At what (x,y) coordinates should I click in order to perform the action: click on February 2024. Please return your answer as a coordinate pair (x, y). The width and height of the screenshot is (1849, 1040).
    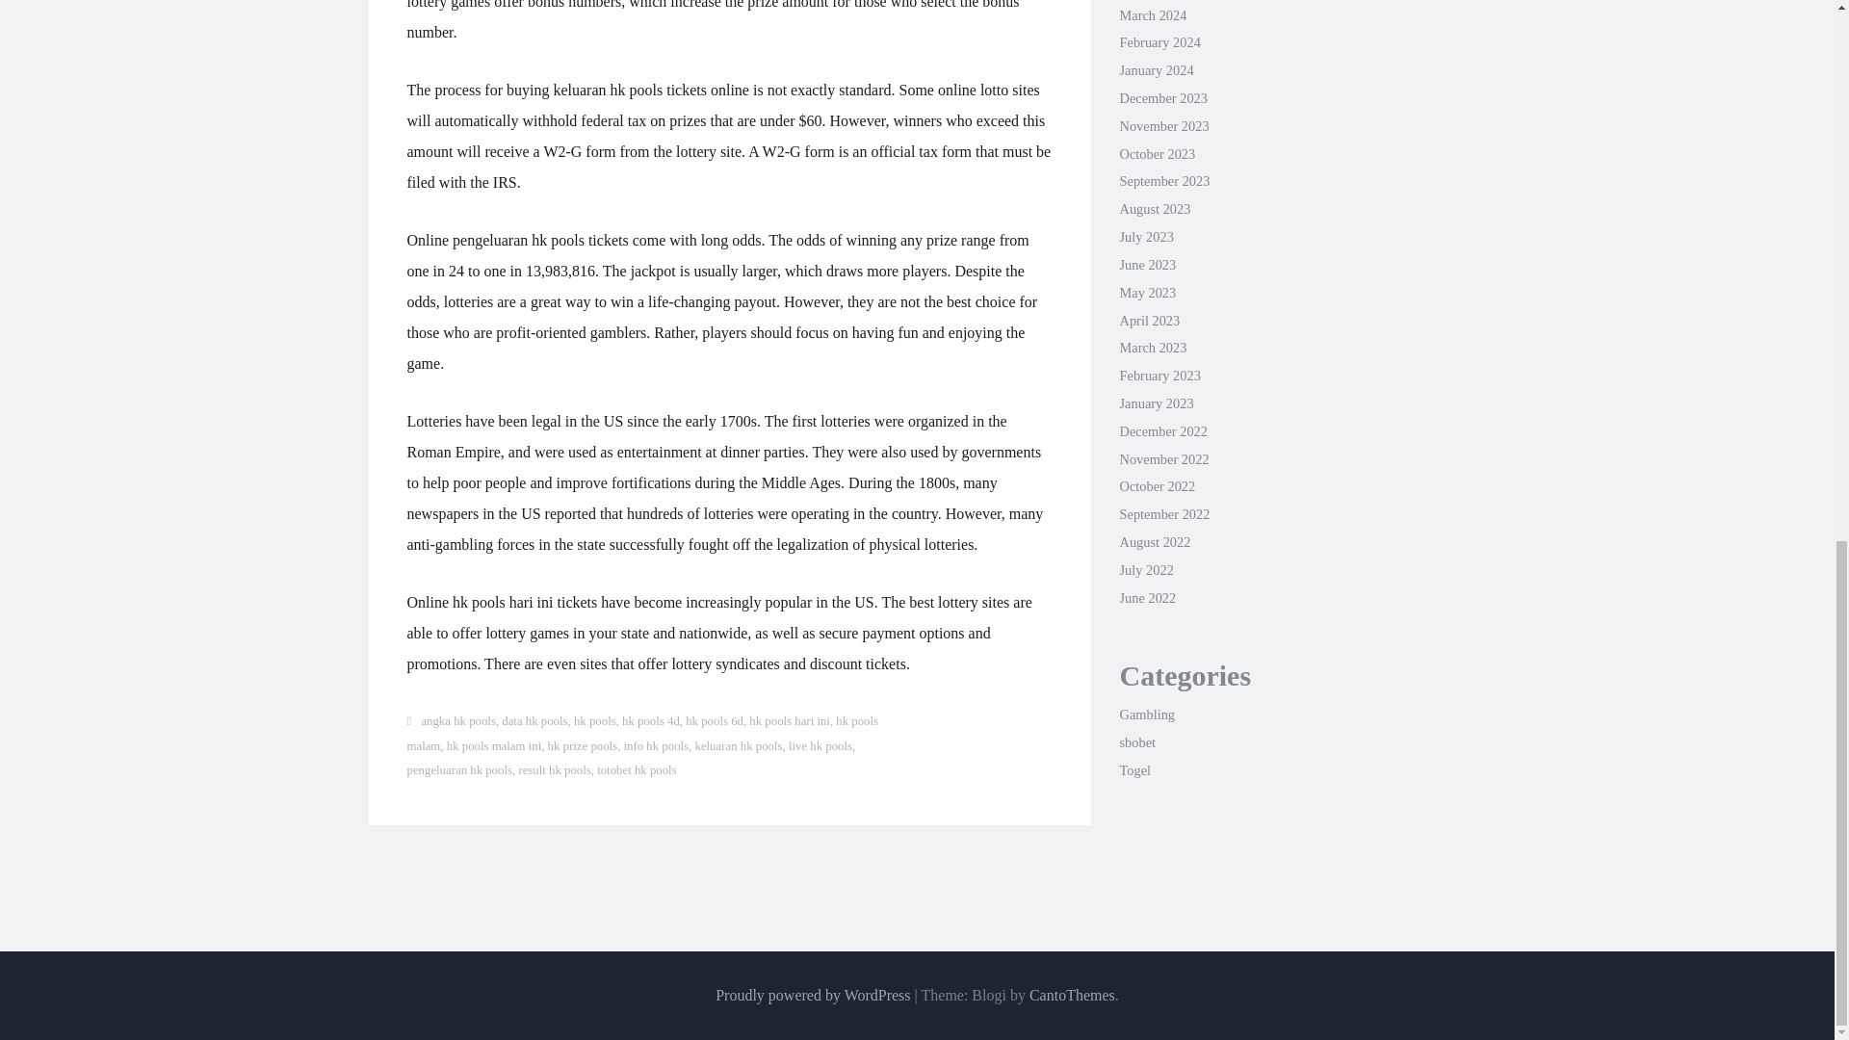
    Looking at the image, I should click on (1159, 41).